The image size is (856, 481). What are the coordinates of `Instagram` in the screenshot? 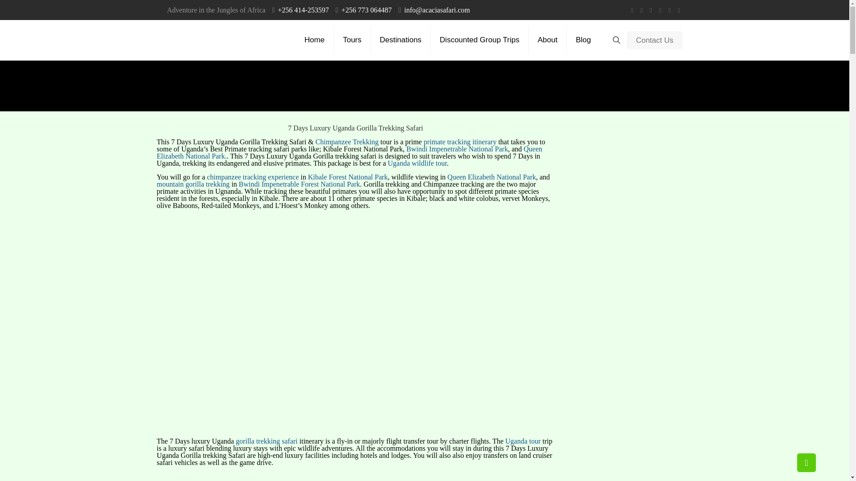 It's located at (669, 10).